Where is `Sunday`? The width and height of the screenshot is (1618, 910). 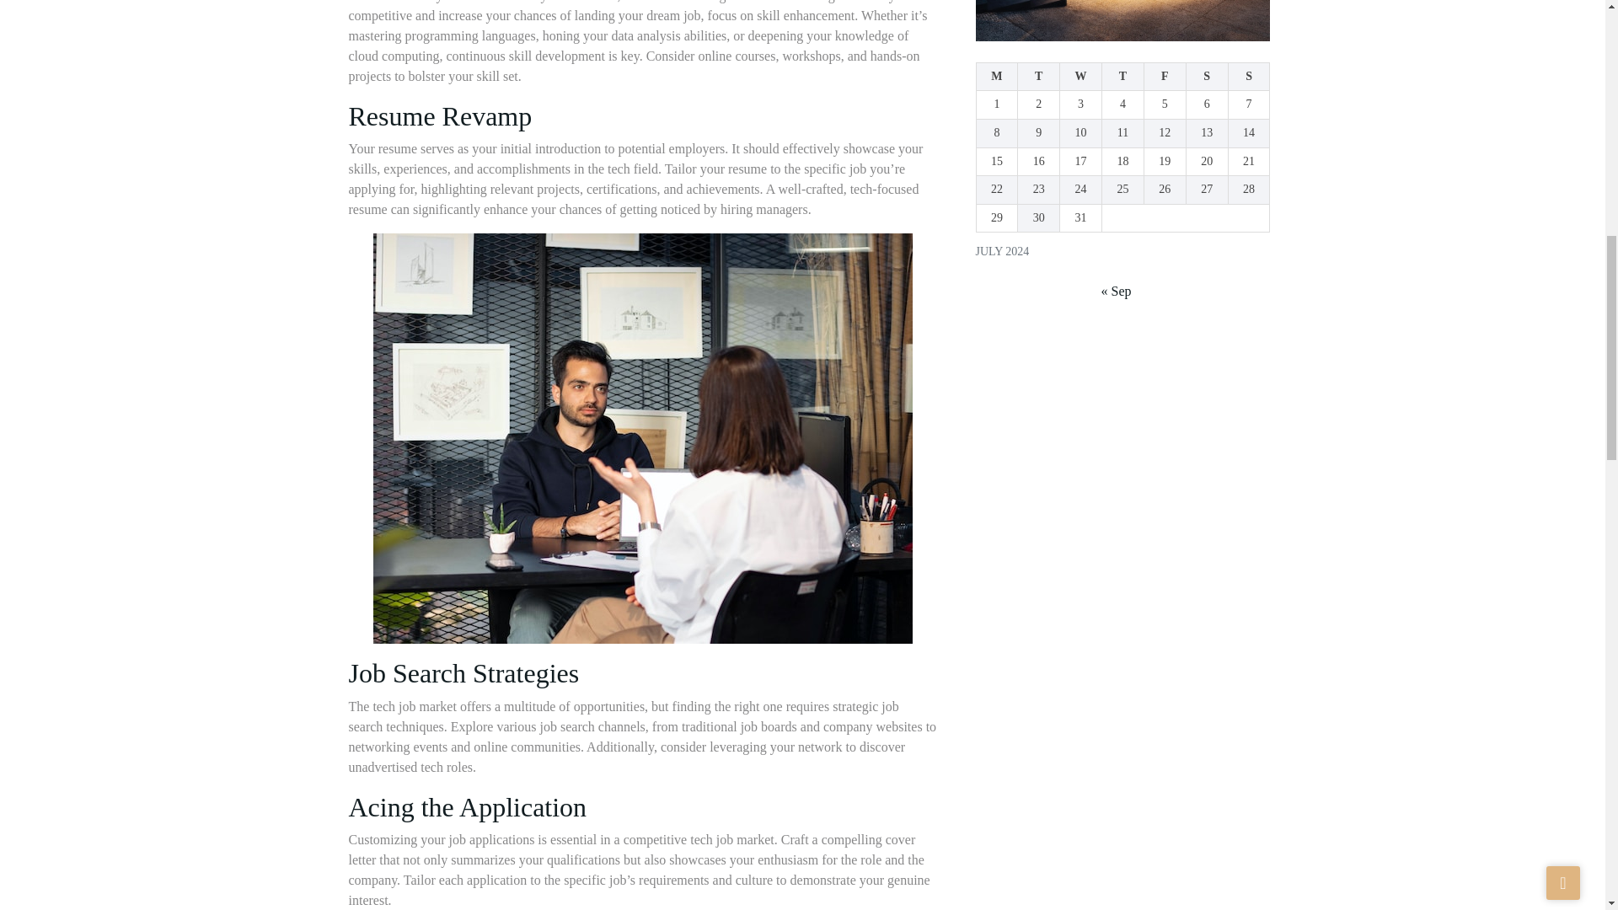
Sunday is located at coordinates (1249, 77).